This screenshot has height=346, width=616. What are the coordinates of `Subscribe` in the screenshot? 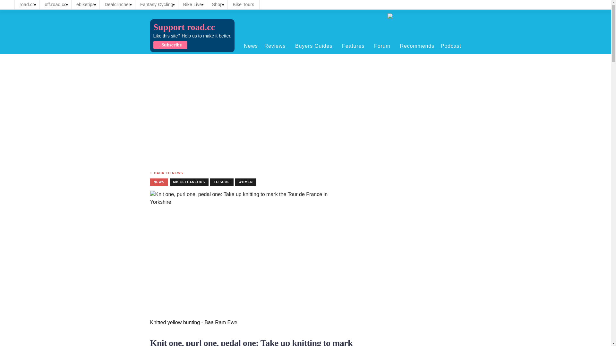 It's located at (170, 45).